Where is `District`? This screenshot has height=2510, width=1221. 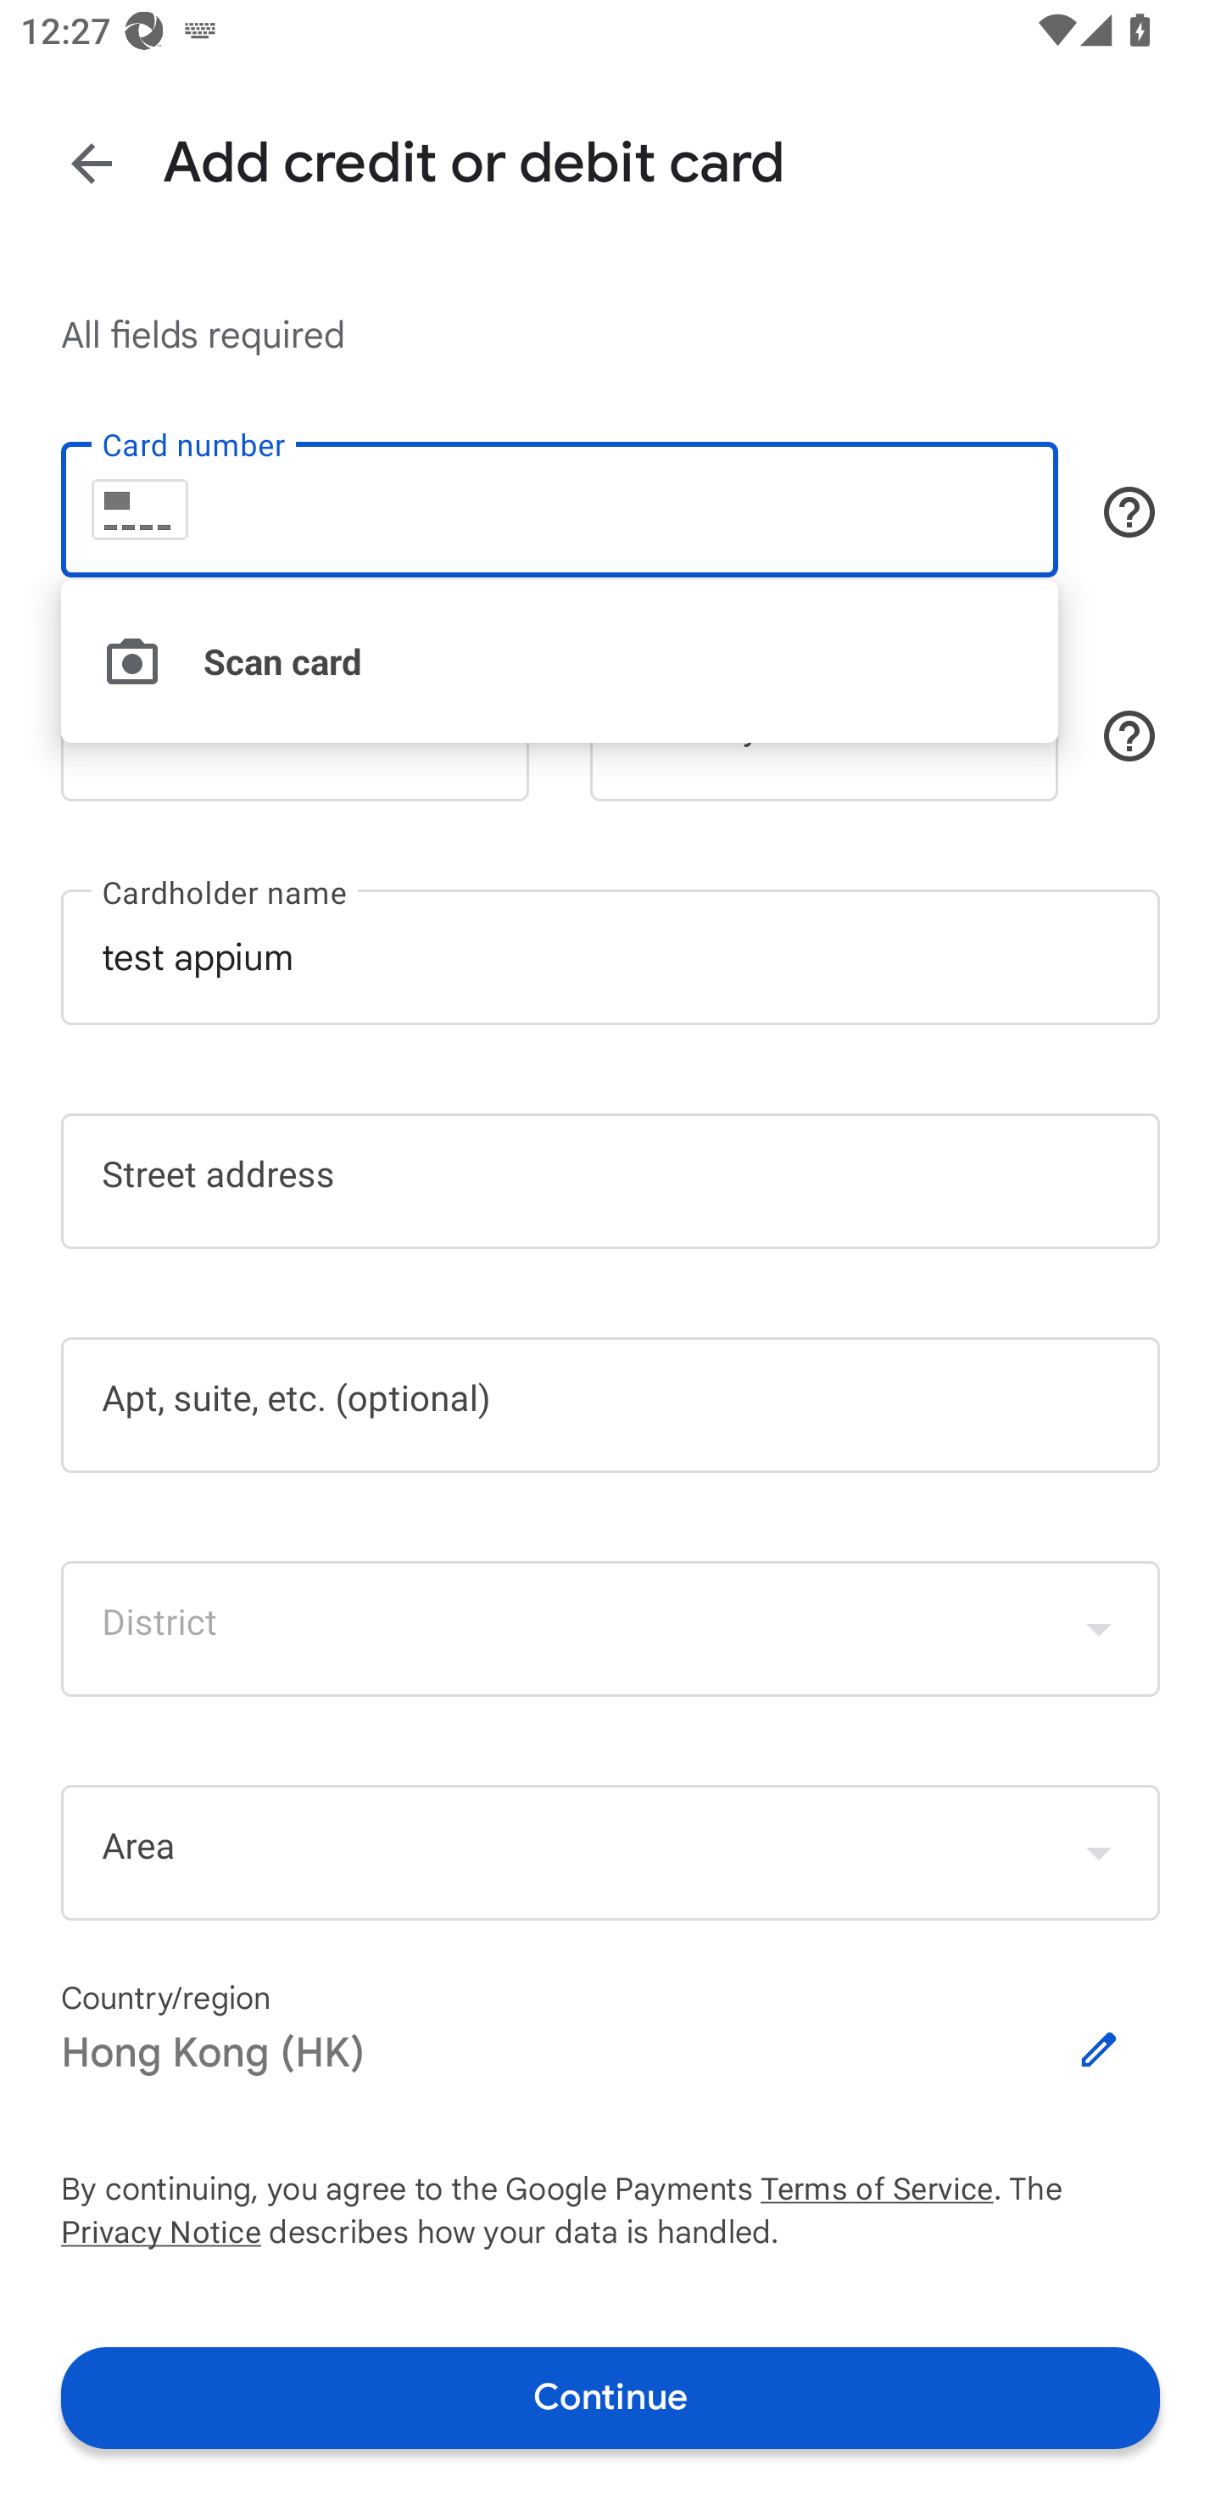
District is located at coordinates (610, 1628).